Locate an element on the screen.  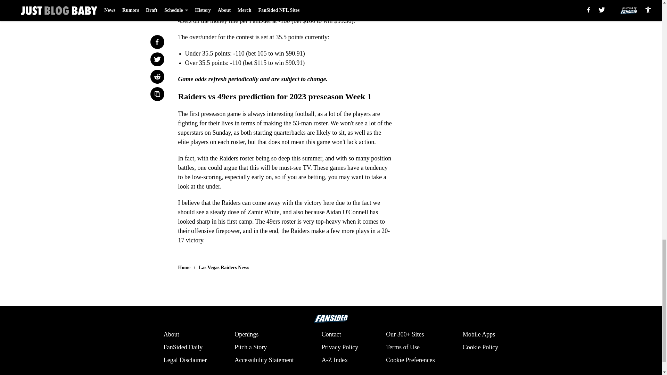
A-Z Index is located at coordinates (334, 360).